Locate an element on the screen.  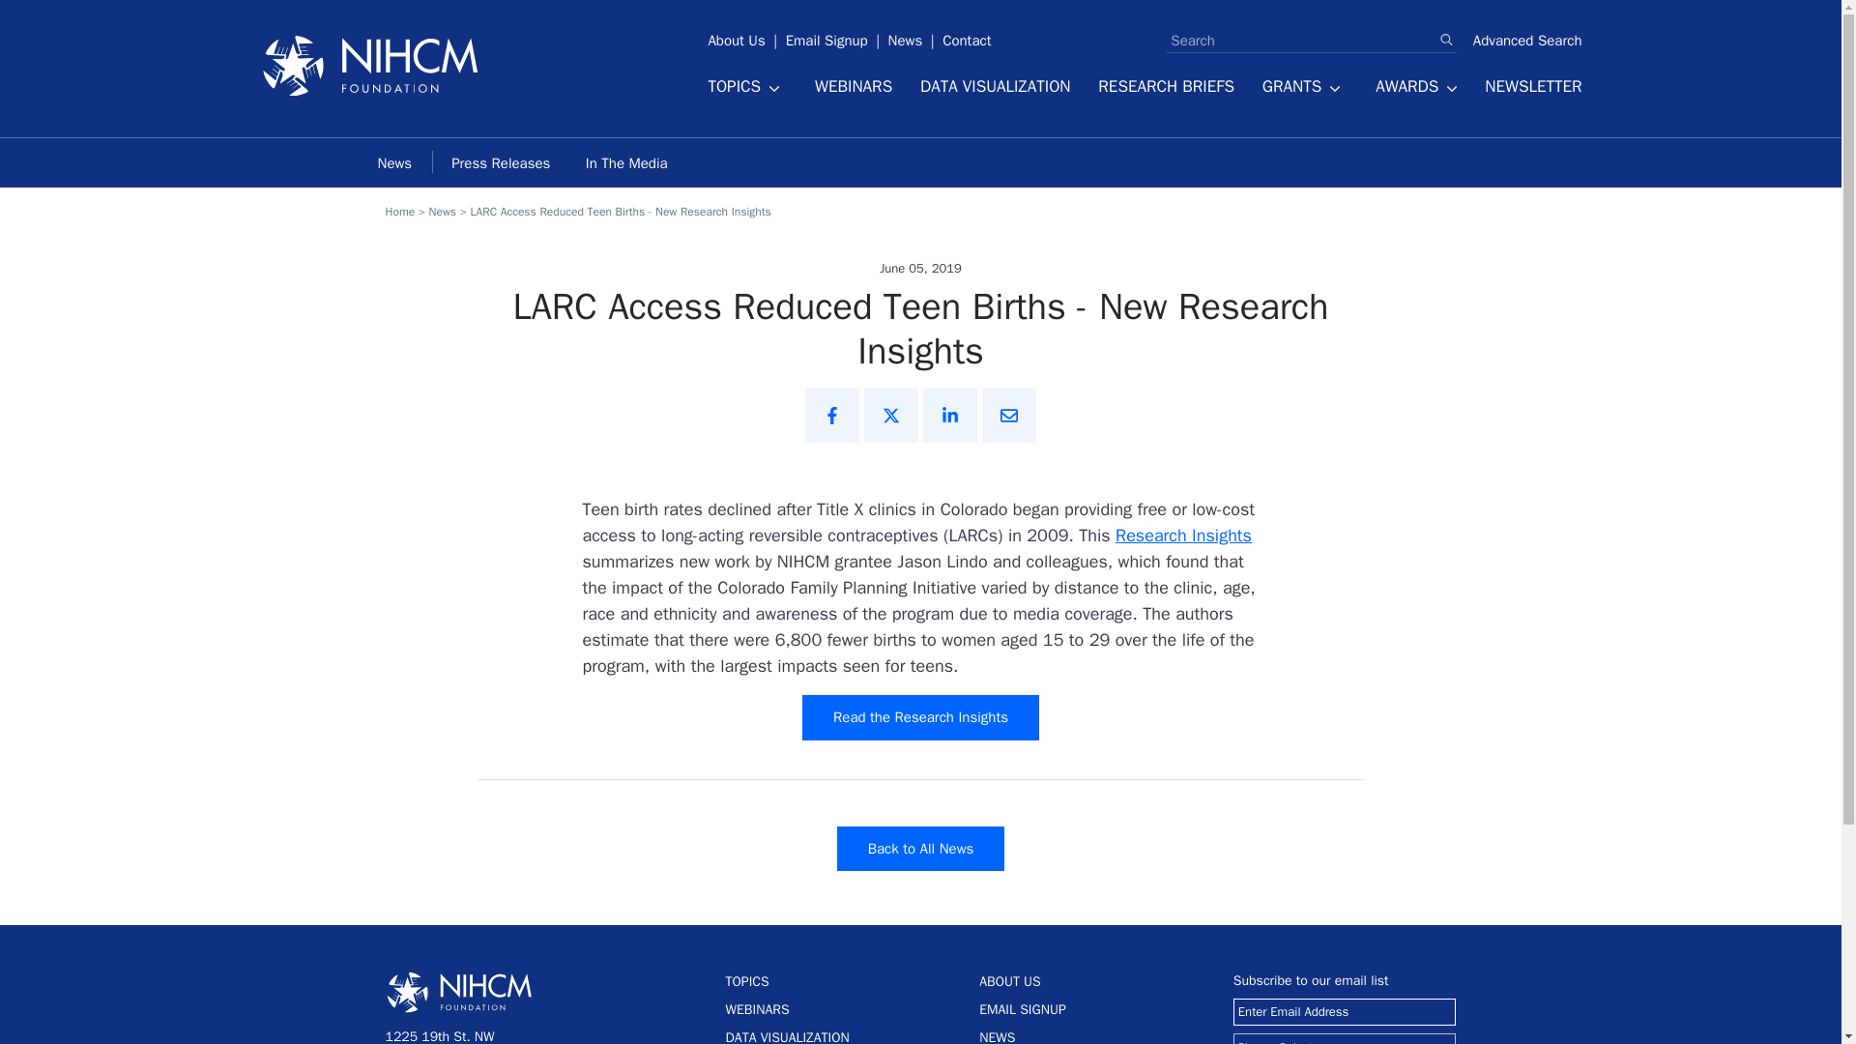
About Us is located at coordinates (737, 33).